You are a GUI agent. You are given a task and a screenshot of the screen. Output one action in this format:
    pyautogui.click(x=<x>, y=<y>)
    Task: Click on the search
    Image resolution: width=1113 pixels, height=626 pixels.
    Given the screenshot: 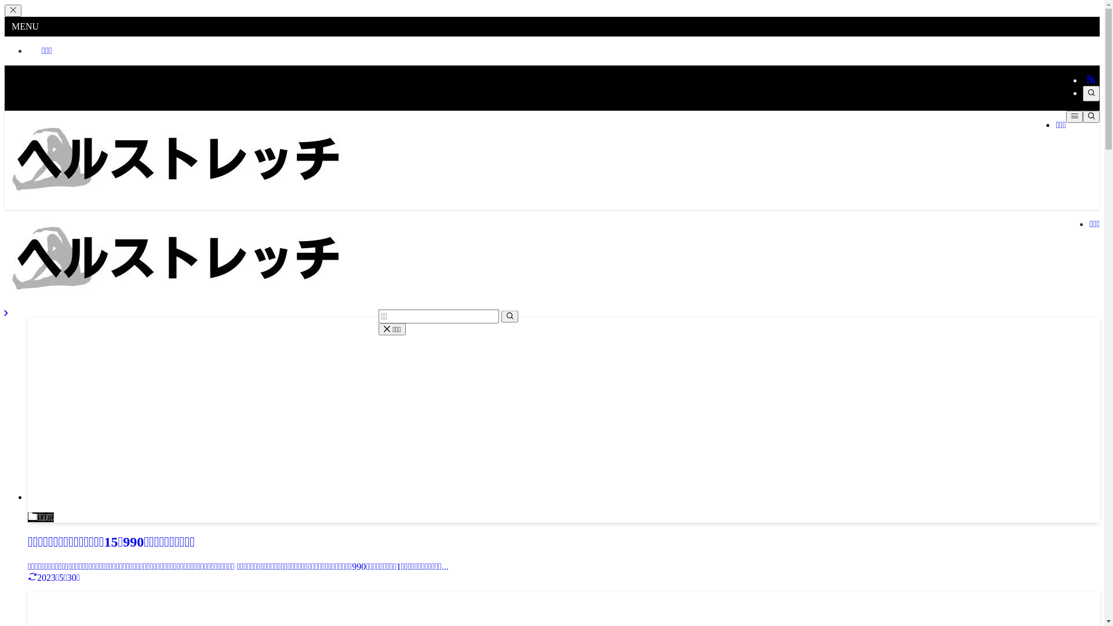 What is the action you would take?
    pyautogui.click(x=509, y=316)
    